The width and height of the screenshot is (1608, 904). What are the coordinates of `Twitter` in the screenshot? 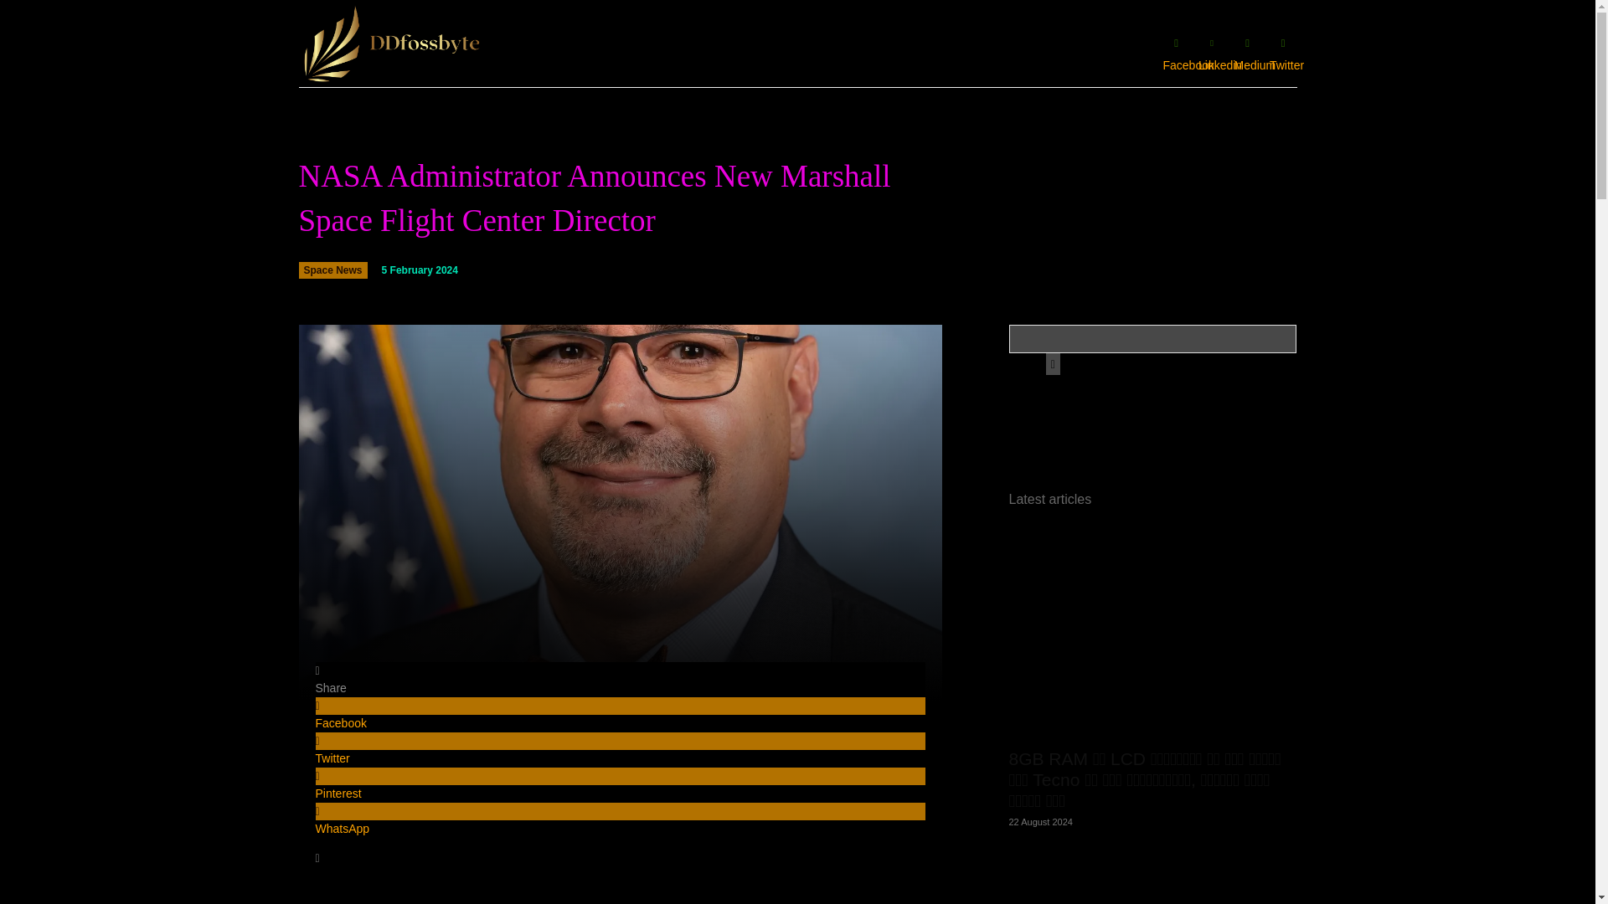 It's located at (620, 749).